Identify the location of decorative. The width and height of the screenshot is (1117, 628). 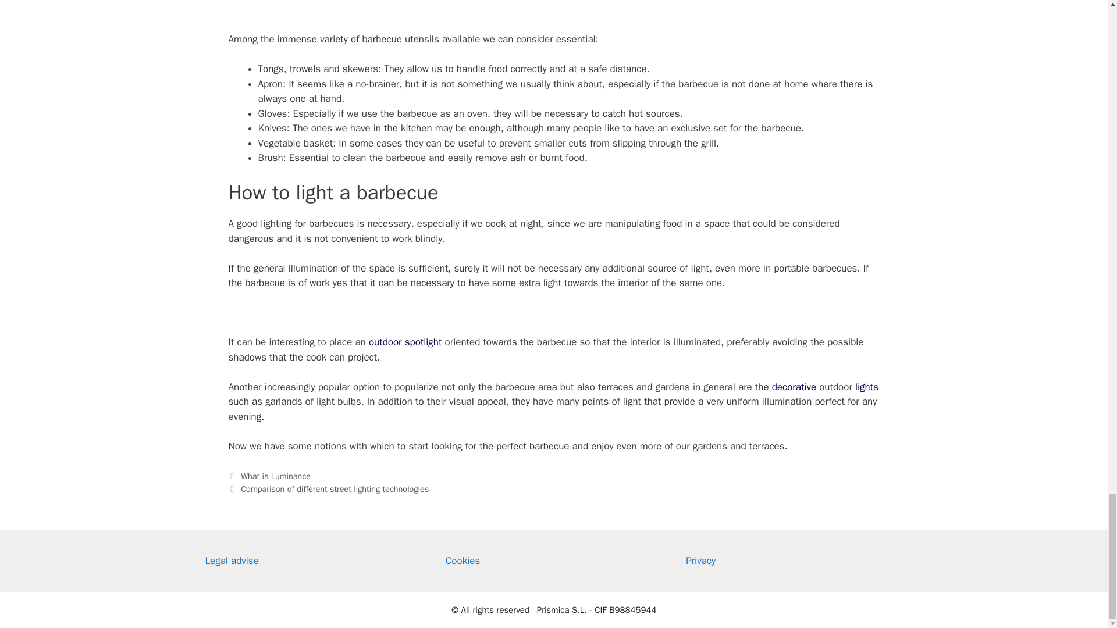
(794, 387).